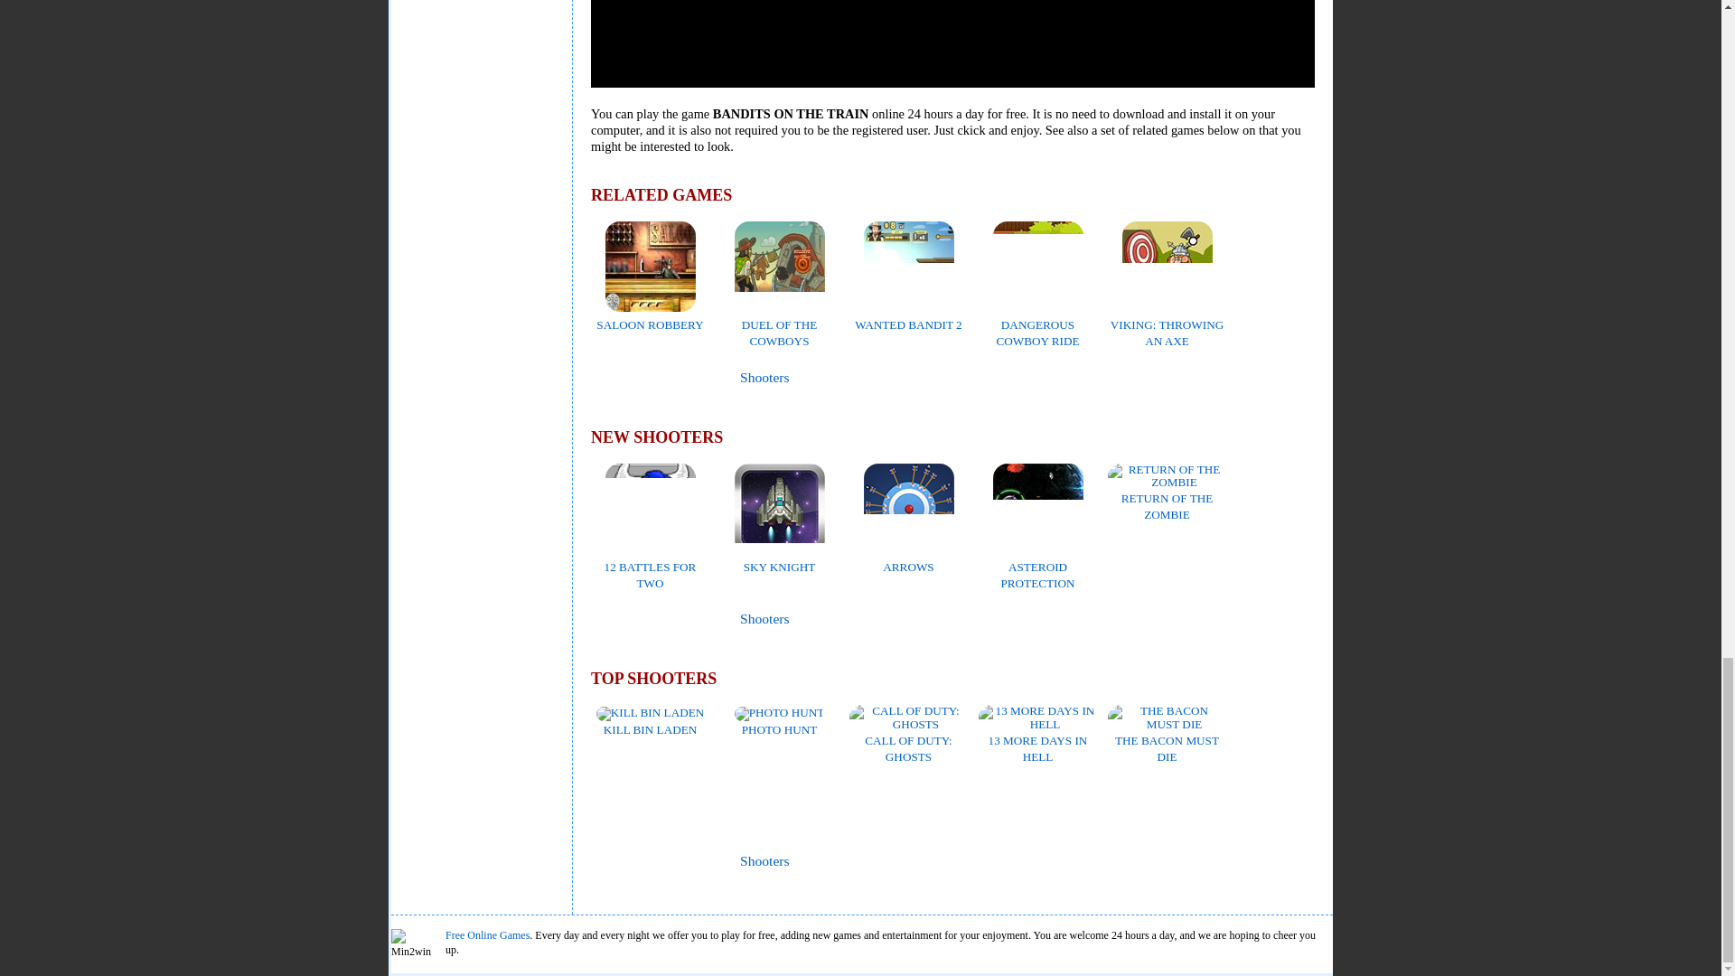  I want to click on CALL OF DUTY: GHOSTS, so click(909, 739).